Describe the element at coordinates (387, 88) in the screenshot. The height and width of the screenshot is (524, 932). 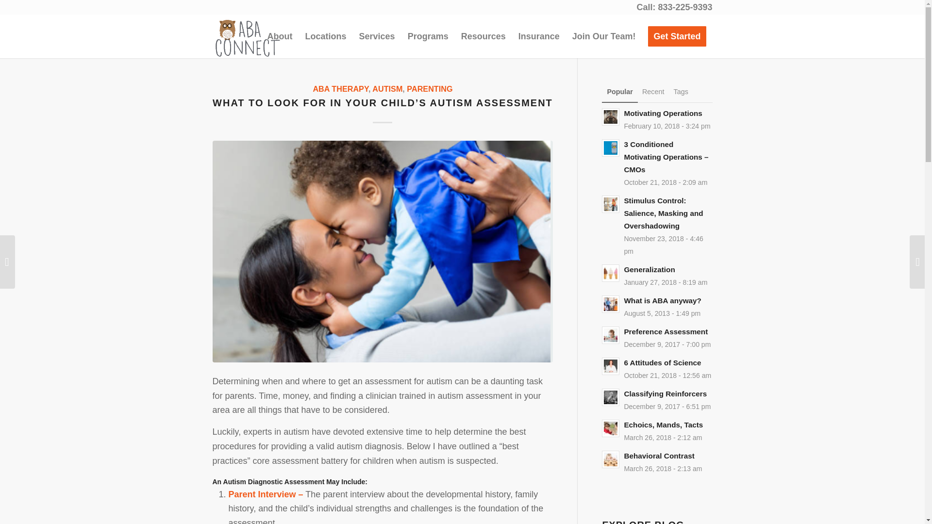
I see `AUTISM` at that location.